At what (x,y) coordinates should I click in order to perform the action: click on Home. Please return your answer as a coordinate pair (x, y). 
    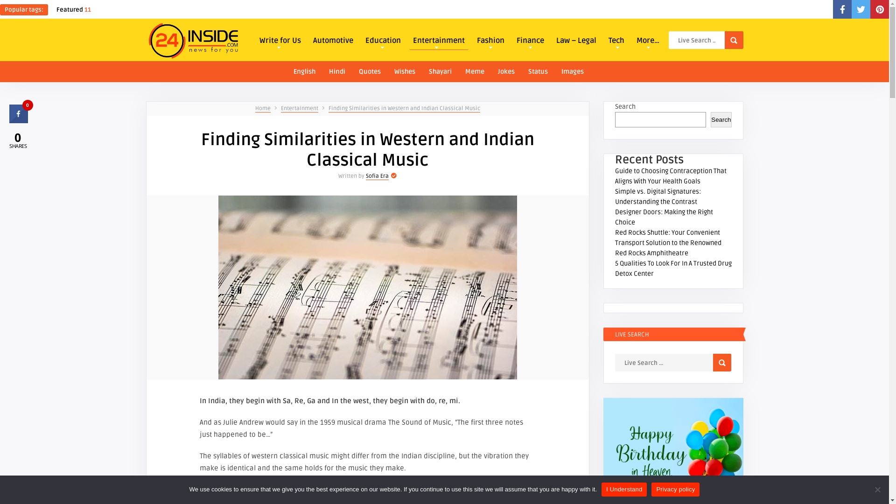
    Looking at the image, I should click on (262, 109).